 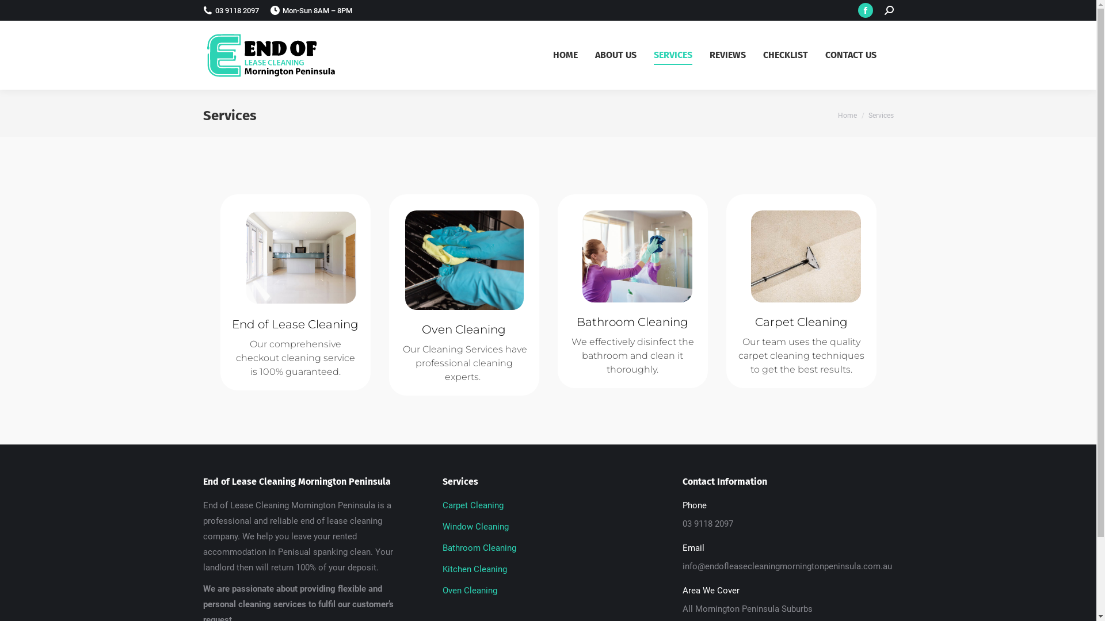 I want to click on Window Cleaning, so click(x=548, y=530).